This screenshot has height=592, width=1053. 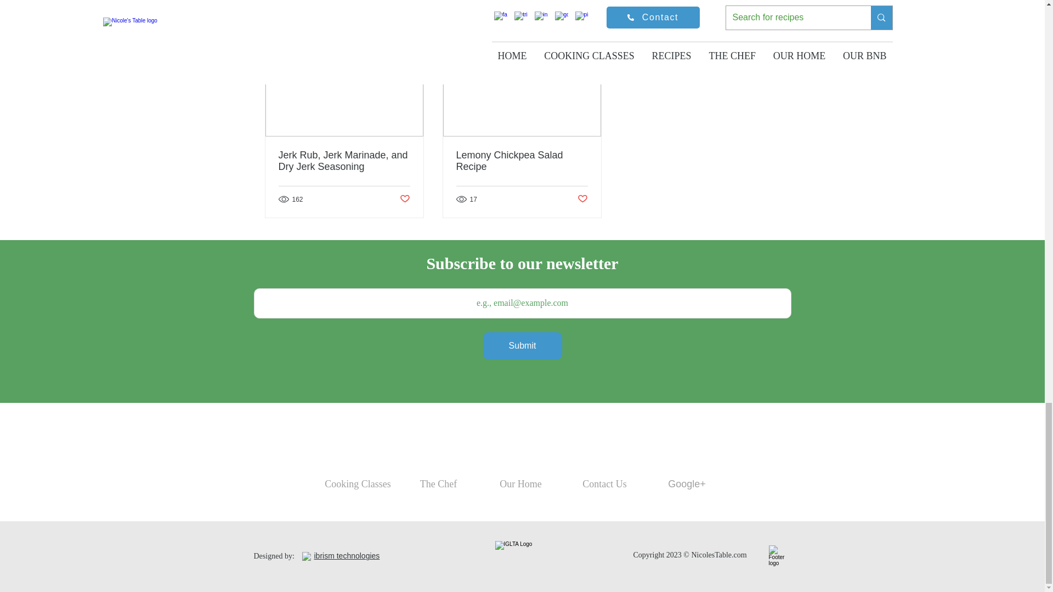 I want to click on Post not marked as liked, so click(x=582, y=199).